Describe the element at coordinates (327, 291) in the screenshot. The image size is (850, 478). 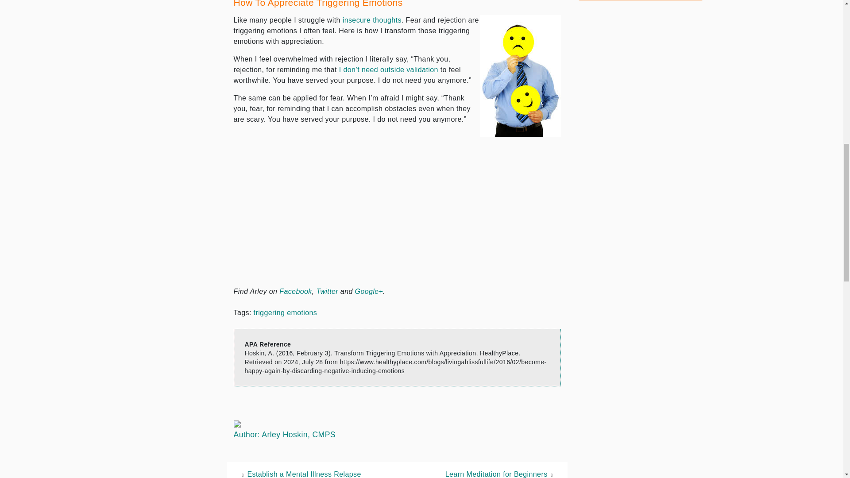
I see `Arley Hoskin on Twitter` at that location.